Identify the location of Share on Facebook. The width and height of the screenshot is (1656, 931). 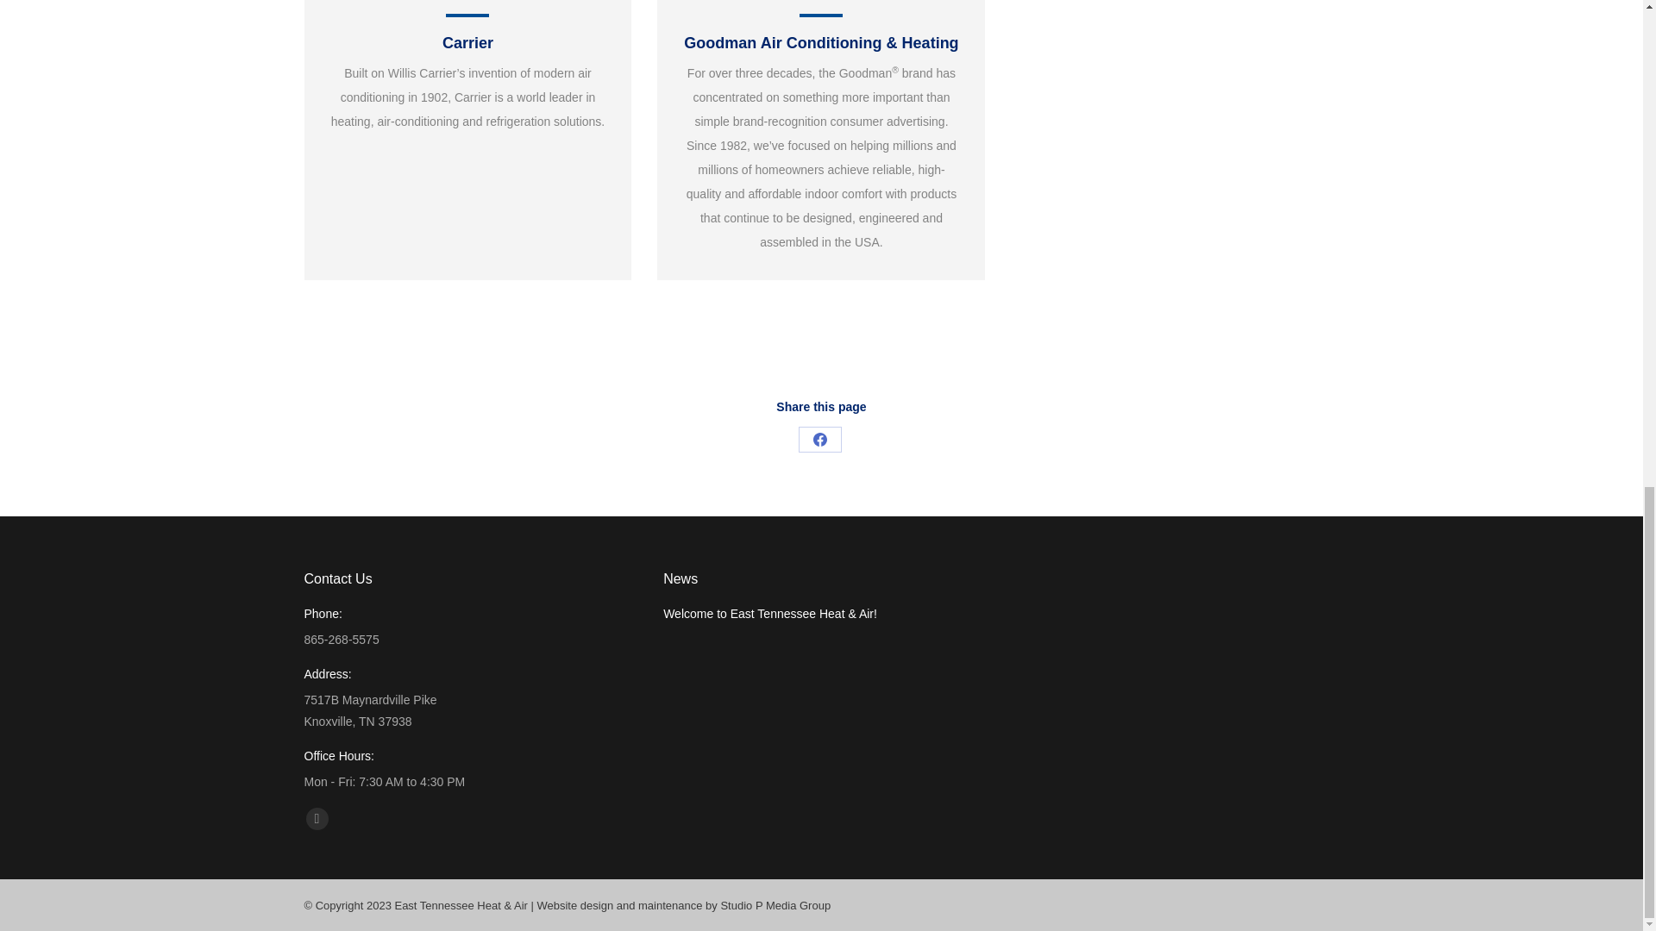
(819, 439).